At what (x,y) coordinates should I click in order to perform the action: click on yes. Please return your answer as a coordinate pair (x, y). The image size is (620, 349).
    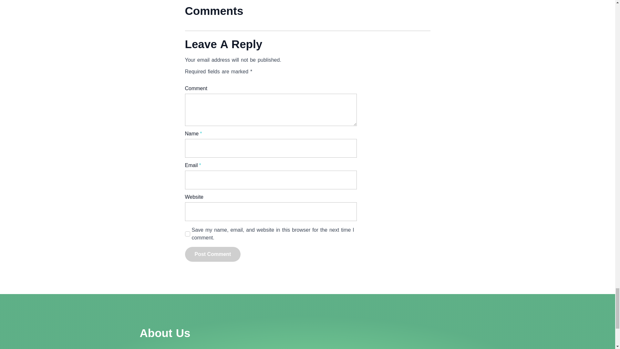
    Looking at the image, I should click on (187, 234).